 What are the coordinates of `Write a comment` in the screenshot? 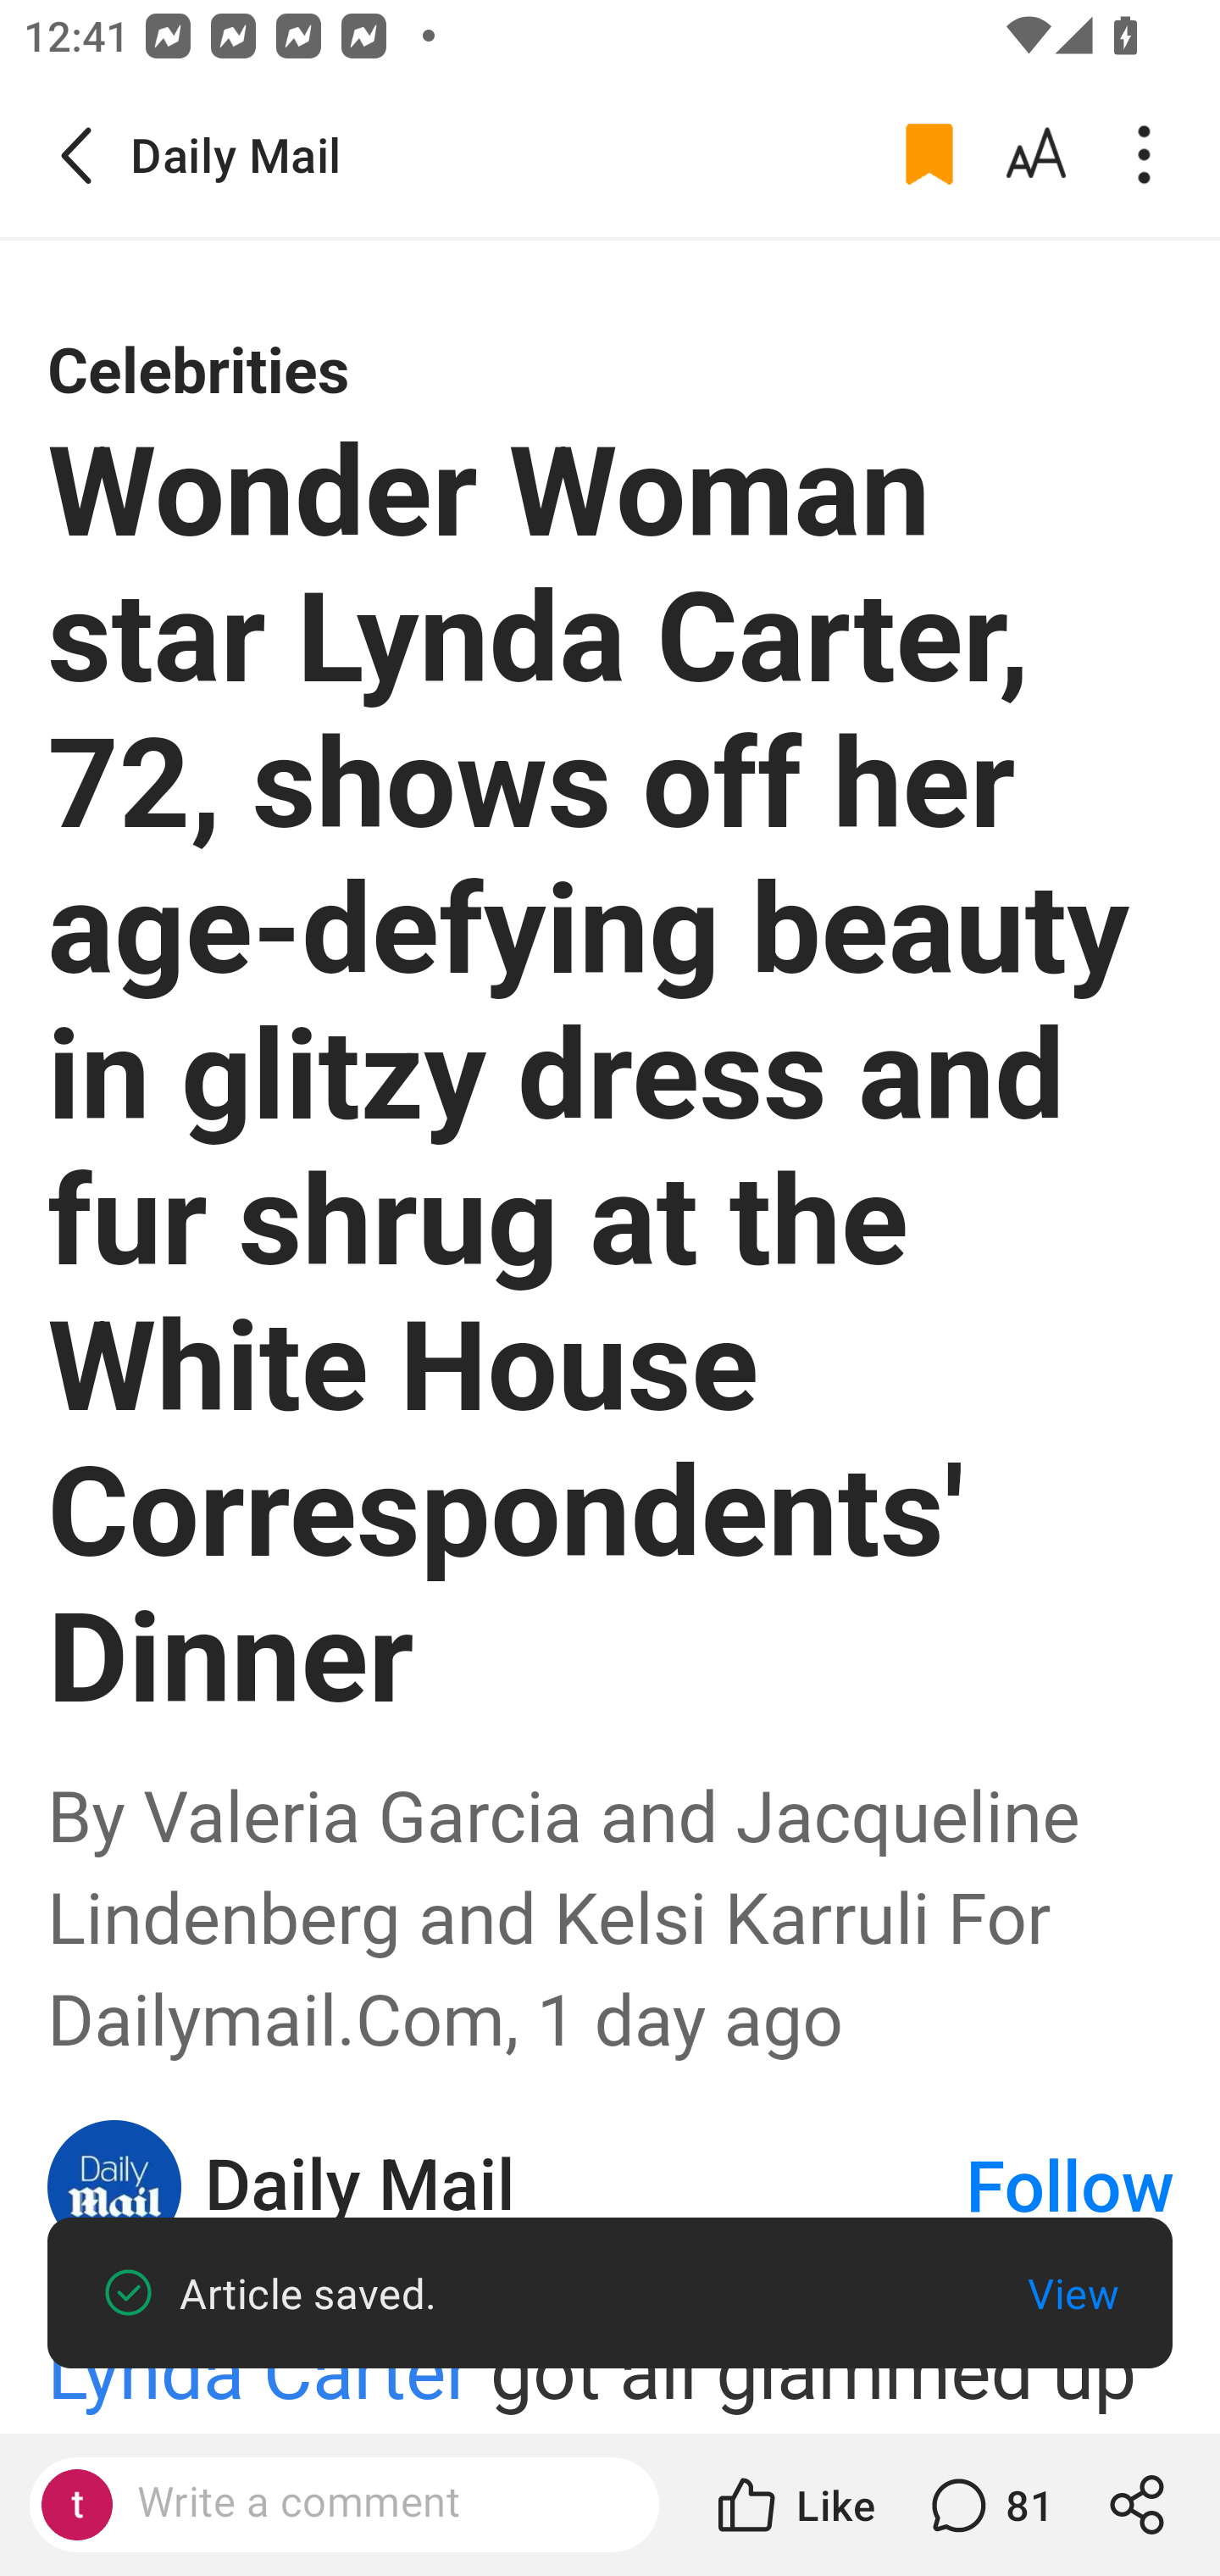 It's located at (373, 2503).